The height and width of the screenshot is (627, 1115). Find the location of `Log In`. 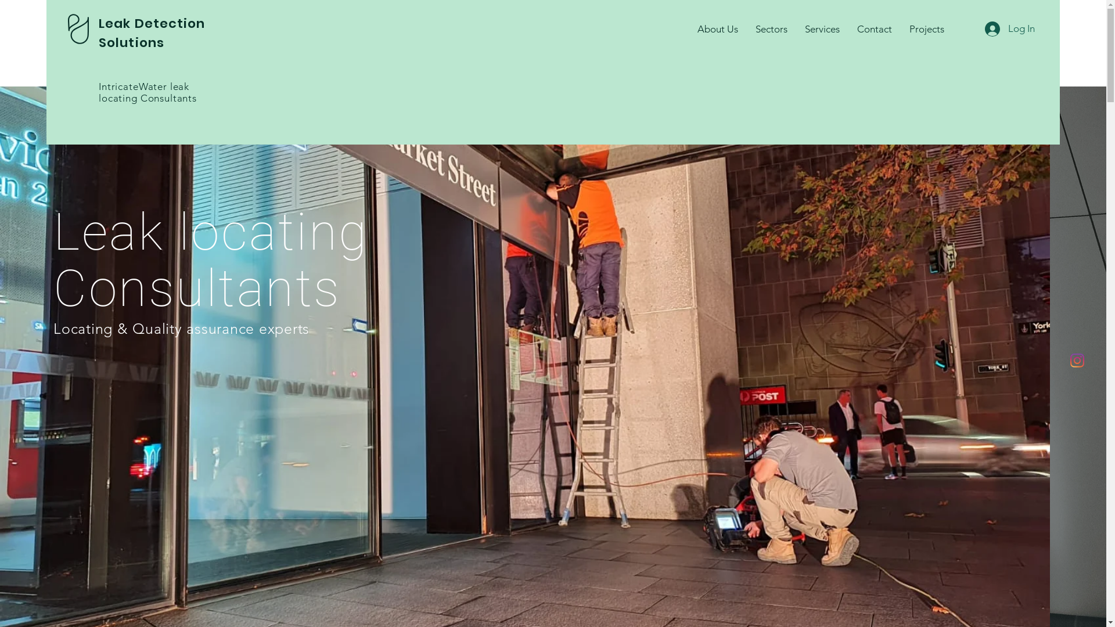

Log In is located at coordinates (1010, 29).